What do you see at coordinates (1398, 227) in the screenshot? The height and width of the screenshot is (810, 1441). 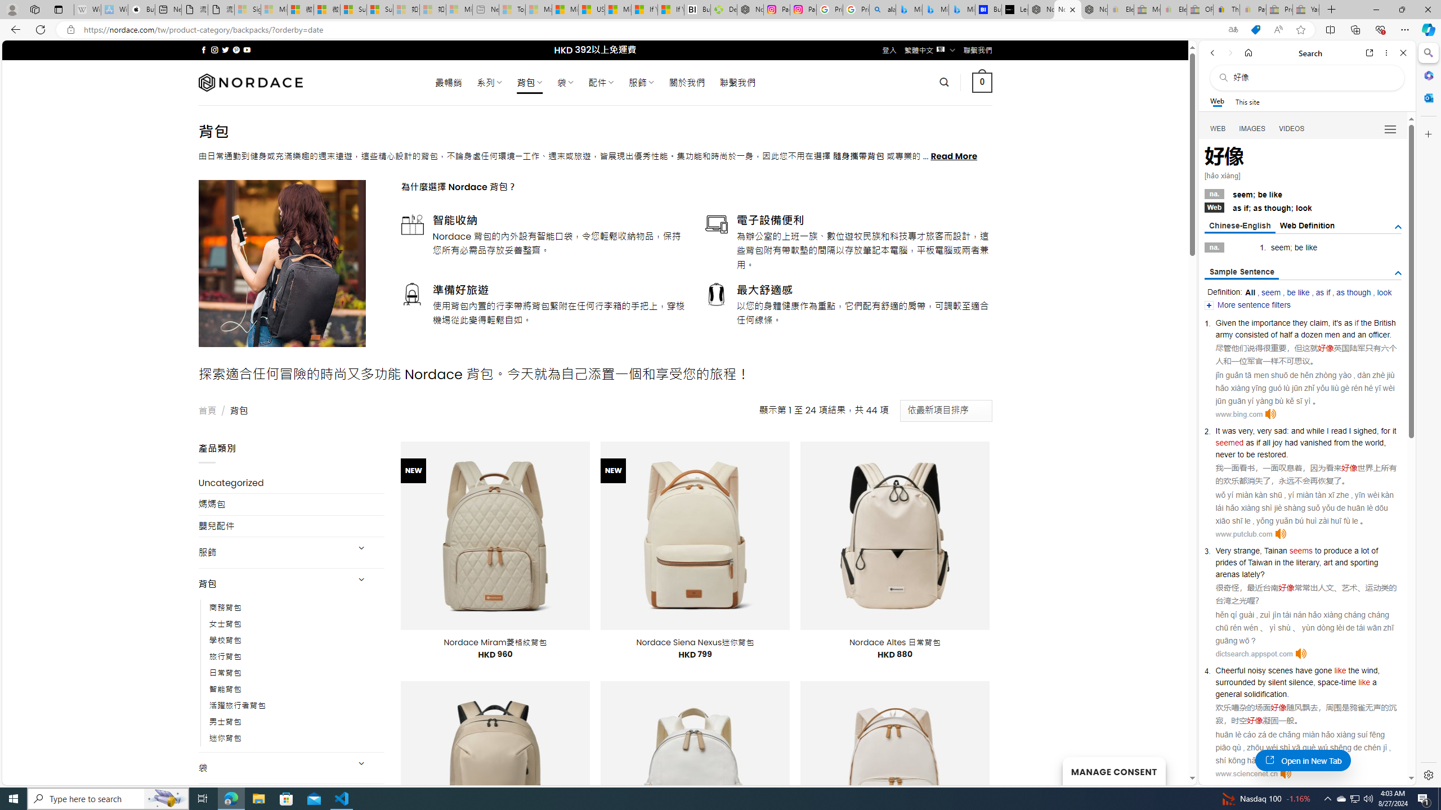 I see `AutomationID: tgdef` at bounding box center [1398, 227].